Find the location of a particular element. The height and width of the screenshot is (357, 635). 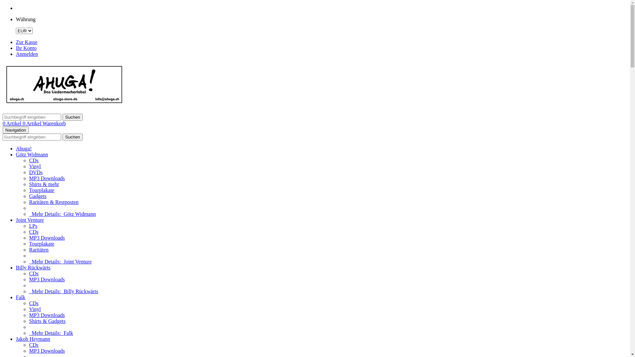

Shirts & mehr is located at coordinates (44, 184).